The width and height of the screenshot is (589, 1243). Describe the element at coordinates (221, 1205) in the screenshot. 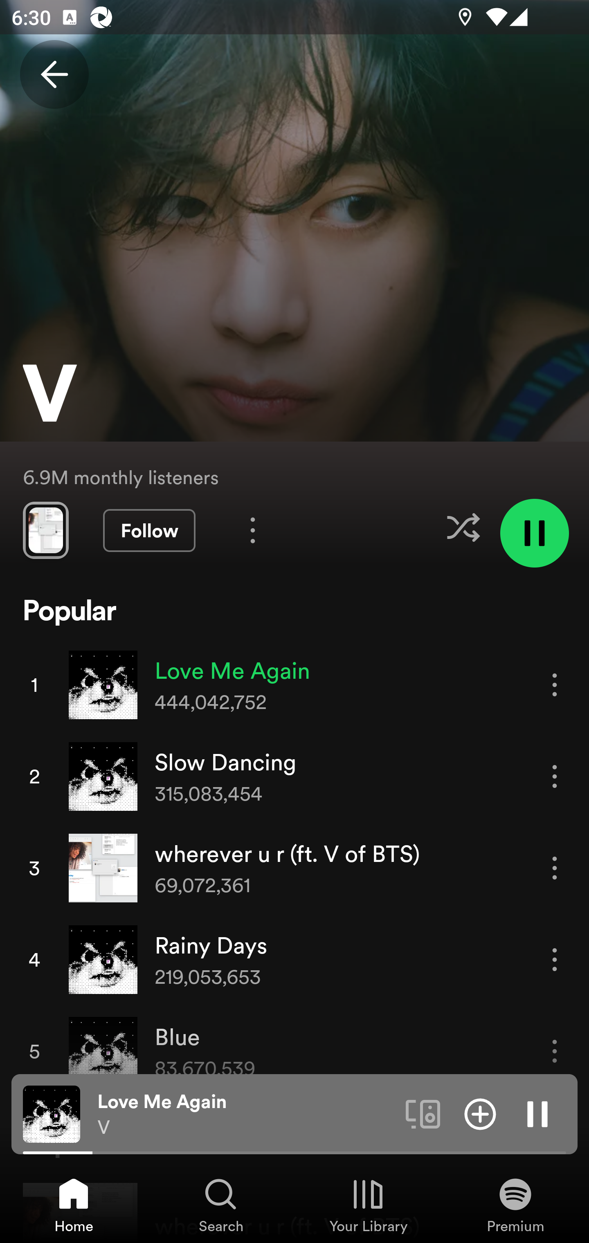

I see `Search, Tab 2 of 4 Search Search` at that location.